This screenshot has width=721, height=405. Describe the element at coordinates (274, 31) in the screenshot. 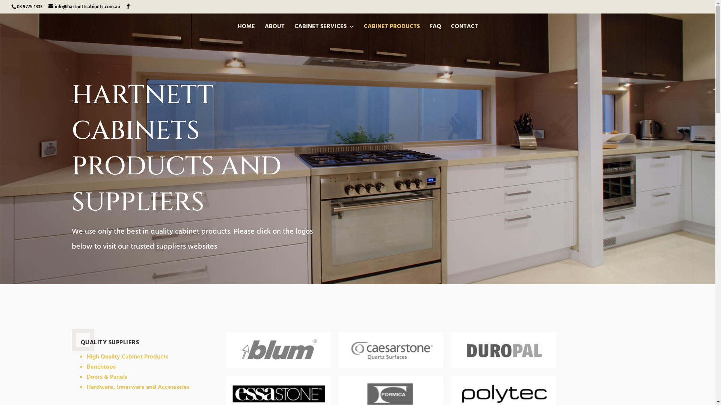

I see `ABOUT` at that location.